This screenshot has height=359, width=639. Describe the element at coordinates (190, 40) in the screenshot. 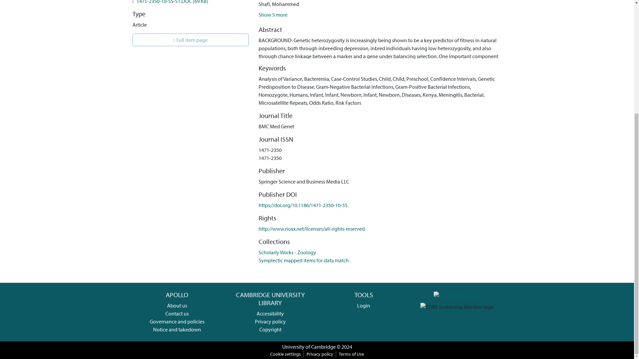

I see `Full item page` at that location.